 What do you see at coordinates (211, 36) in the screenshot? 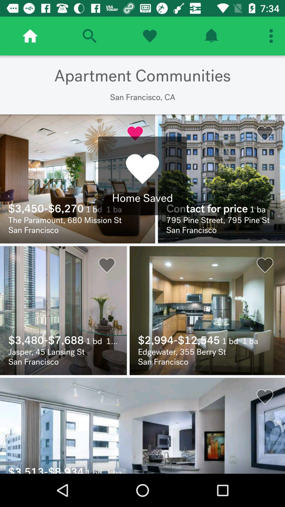
I see `notifaction buton when something new comes up` at bounding box center [211, 36].